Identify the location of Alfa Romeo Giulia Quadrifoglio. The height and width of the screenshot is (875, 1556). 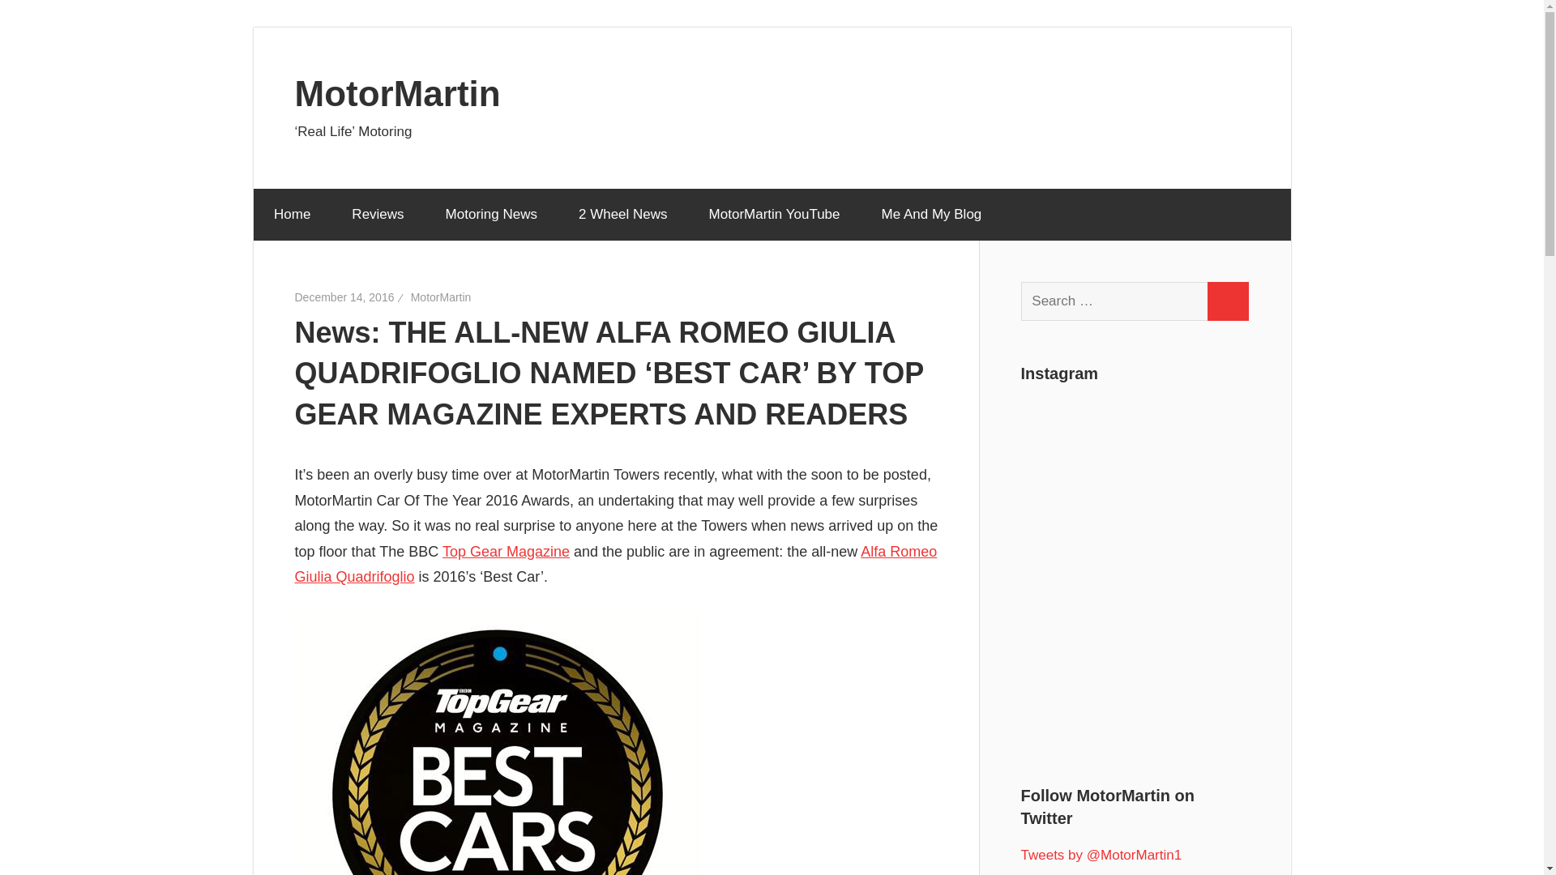
(616, 564).